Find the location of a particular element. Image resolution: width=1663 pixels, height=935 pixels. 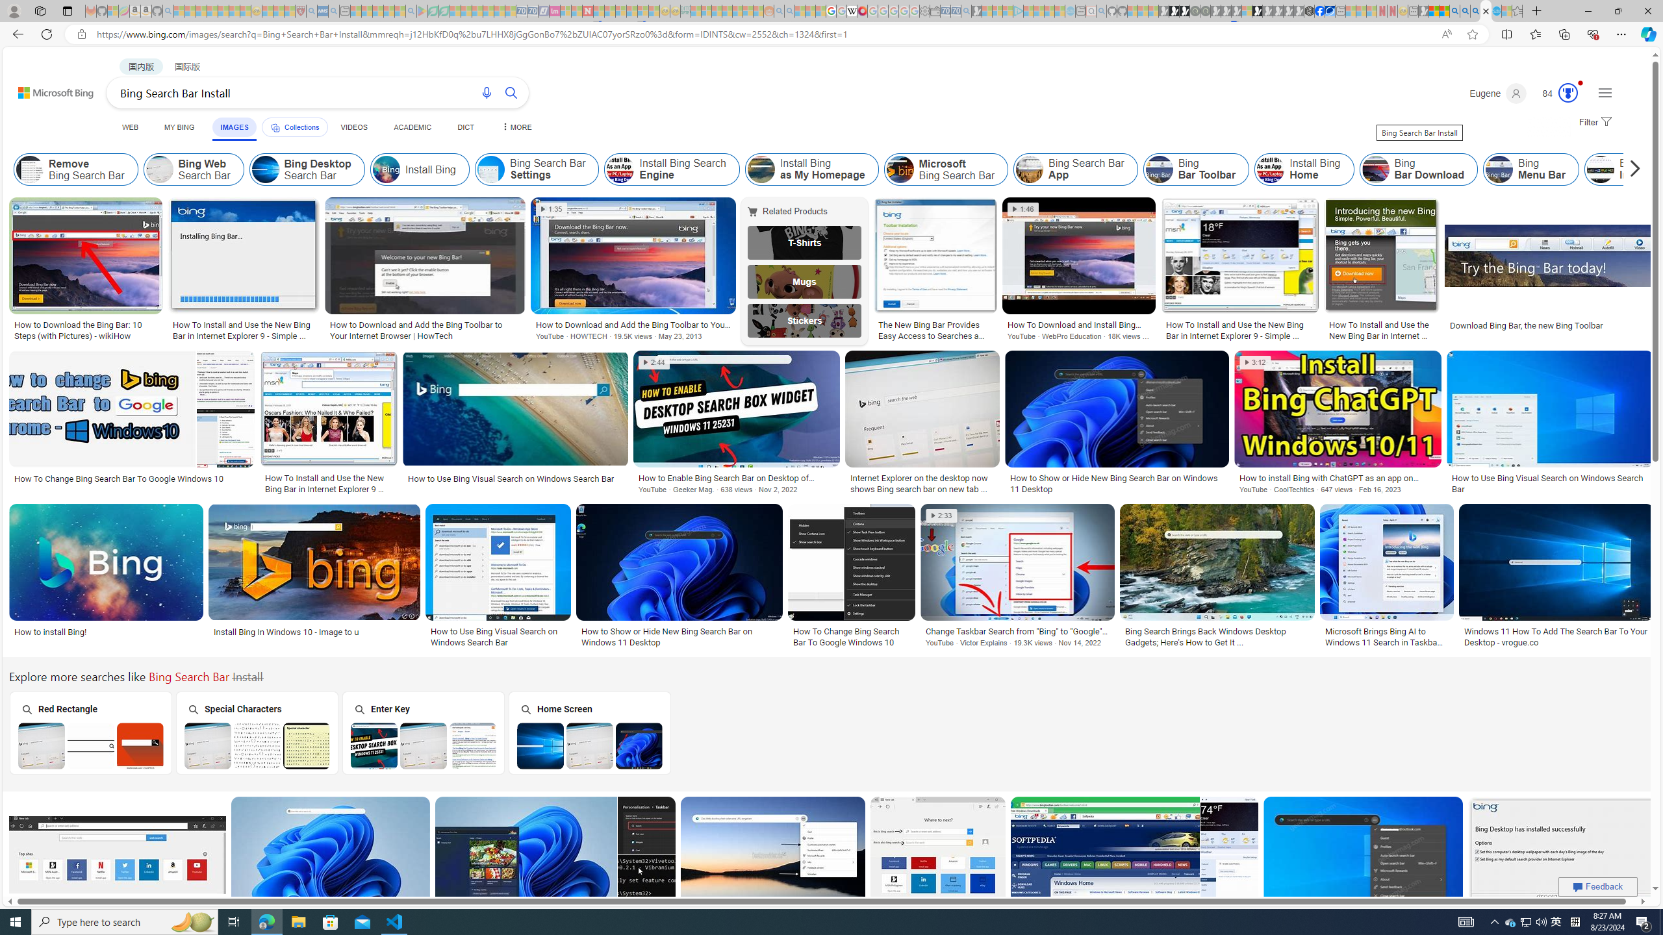

github - Search - Sleeping is located at coordinates (1102, 11).